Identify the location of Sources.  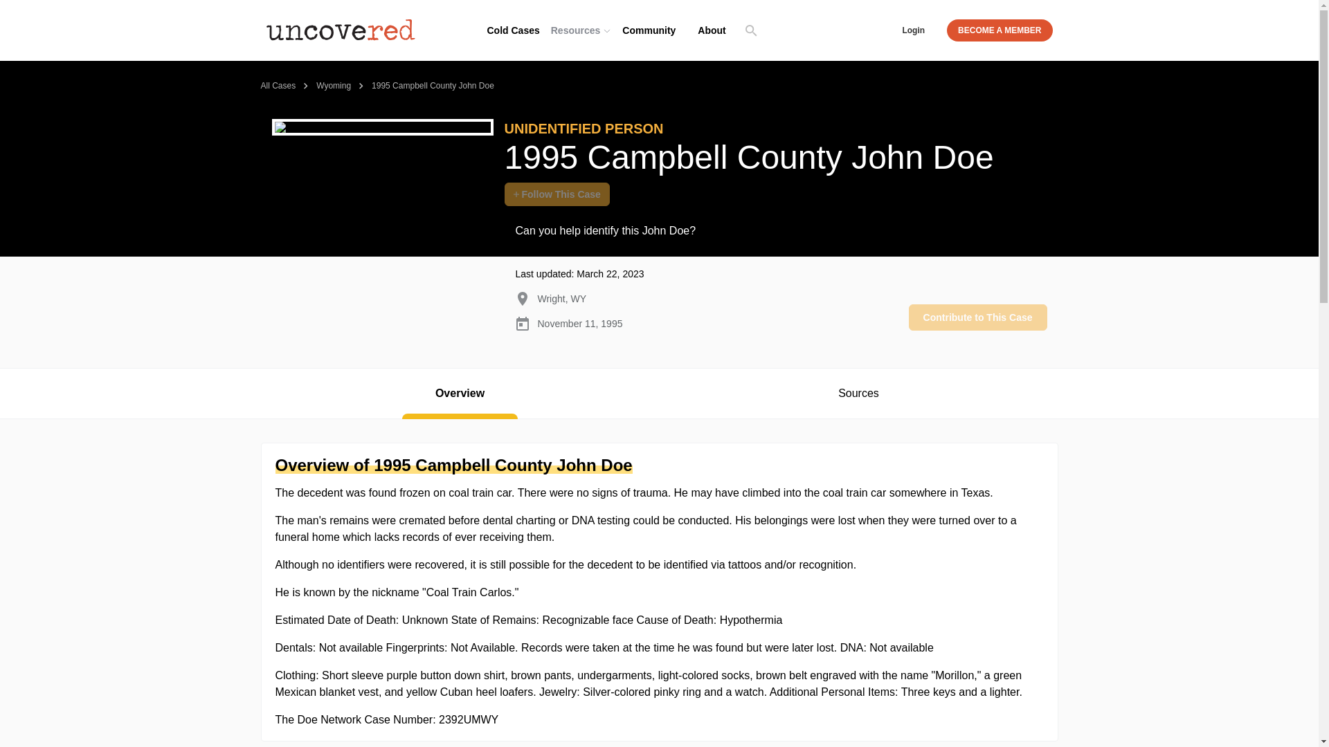
(858, 393).